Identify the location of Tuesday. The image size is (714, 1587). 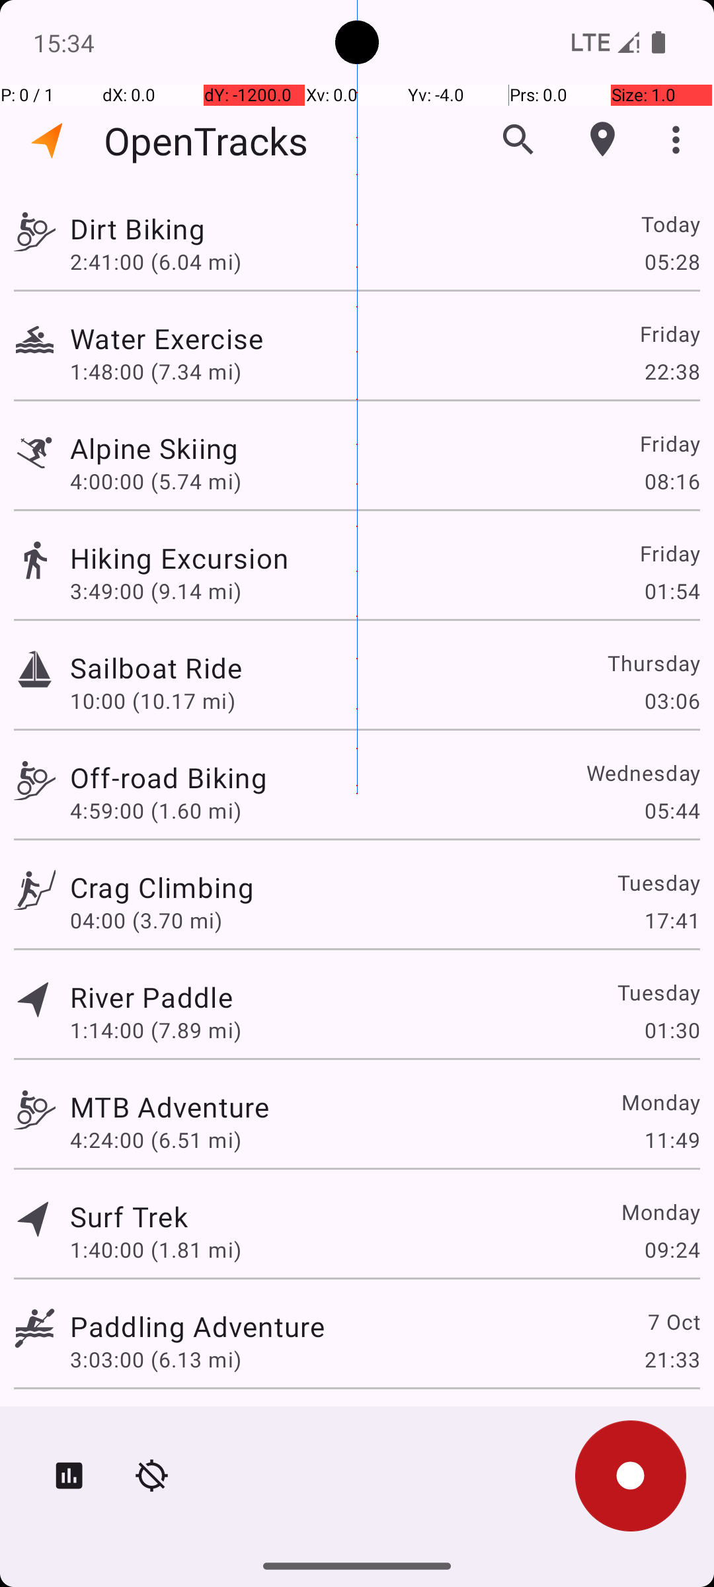
(658, 882).